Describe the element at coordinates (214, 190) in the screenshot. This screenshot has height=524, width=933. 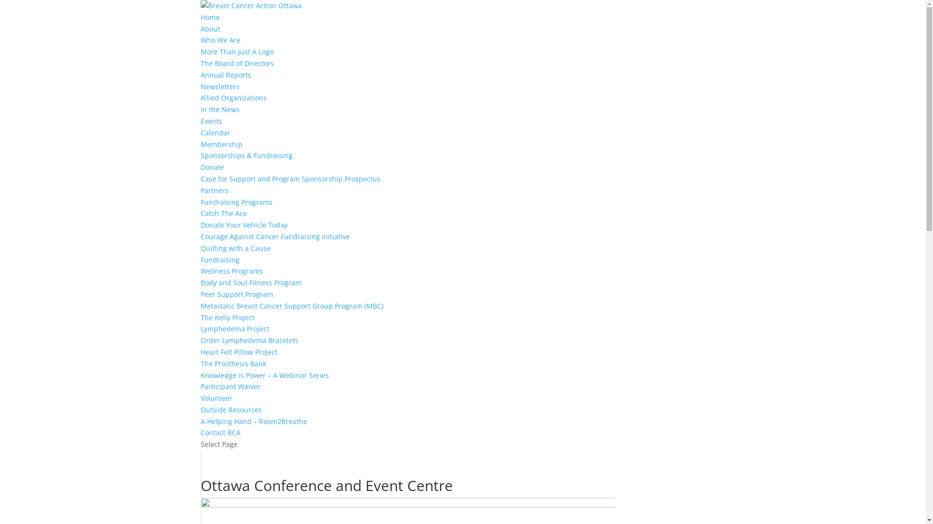
I see `Partners` at that location.